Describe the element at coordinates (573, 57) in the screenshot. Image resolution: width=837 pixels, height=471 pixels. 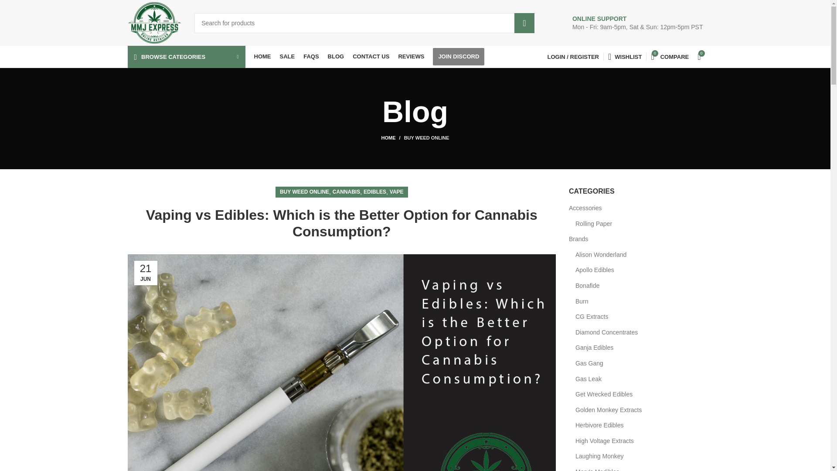
I see `My account` at that location.